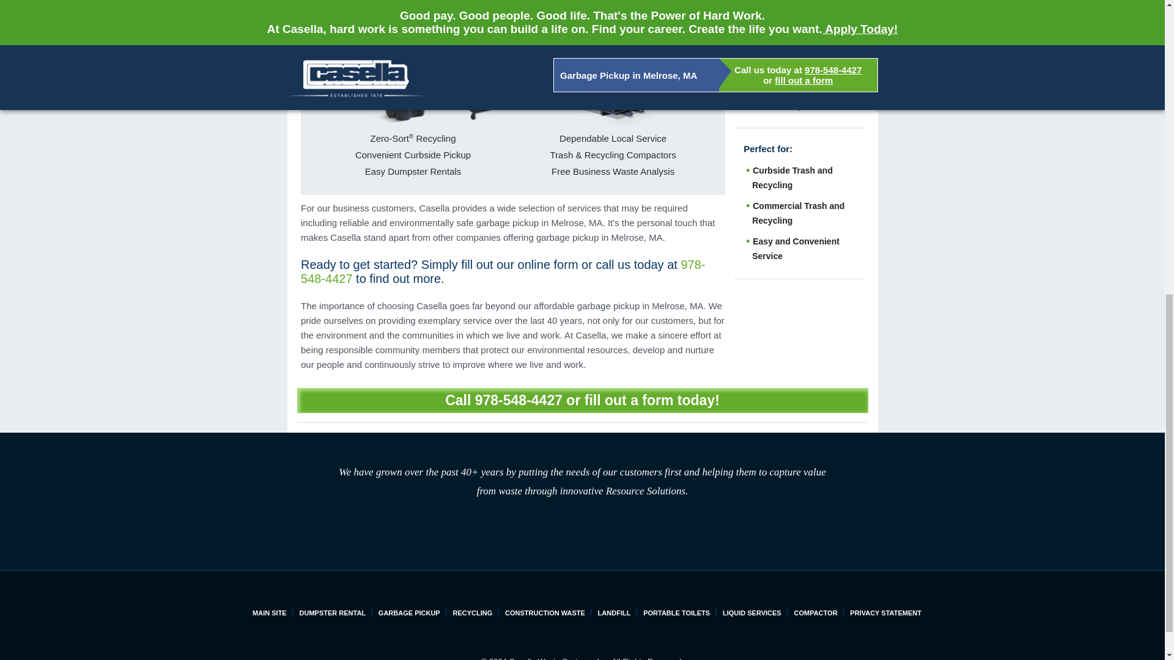 The height and width of the screenshot is (660, 1174). Describe the element at coordinates (409, 612) in the screenshot. I see `GARBAGE PICKUP` at that location.